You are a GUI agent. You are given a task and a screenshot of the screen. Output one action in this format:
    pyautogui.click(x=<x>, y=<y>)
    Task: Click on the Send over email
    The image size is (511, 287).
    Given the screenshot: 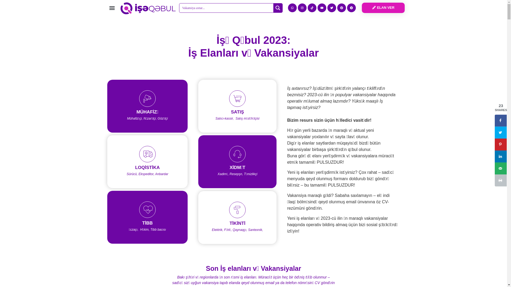 What is the action you would take?
    pyautogui.click(x=501, y=168)
    